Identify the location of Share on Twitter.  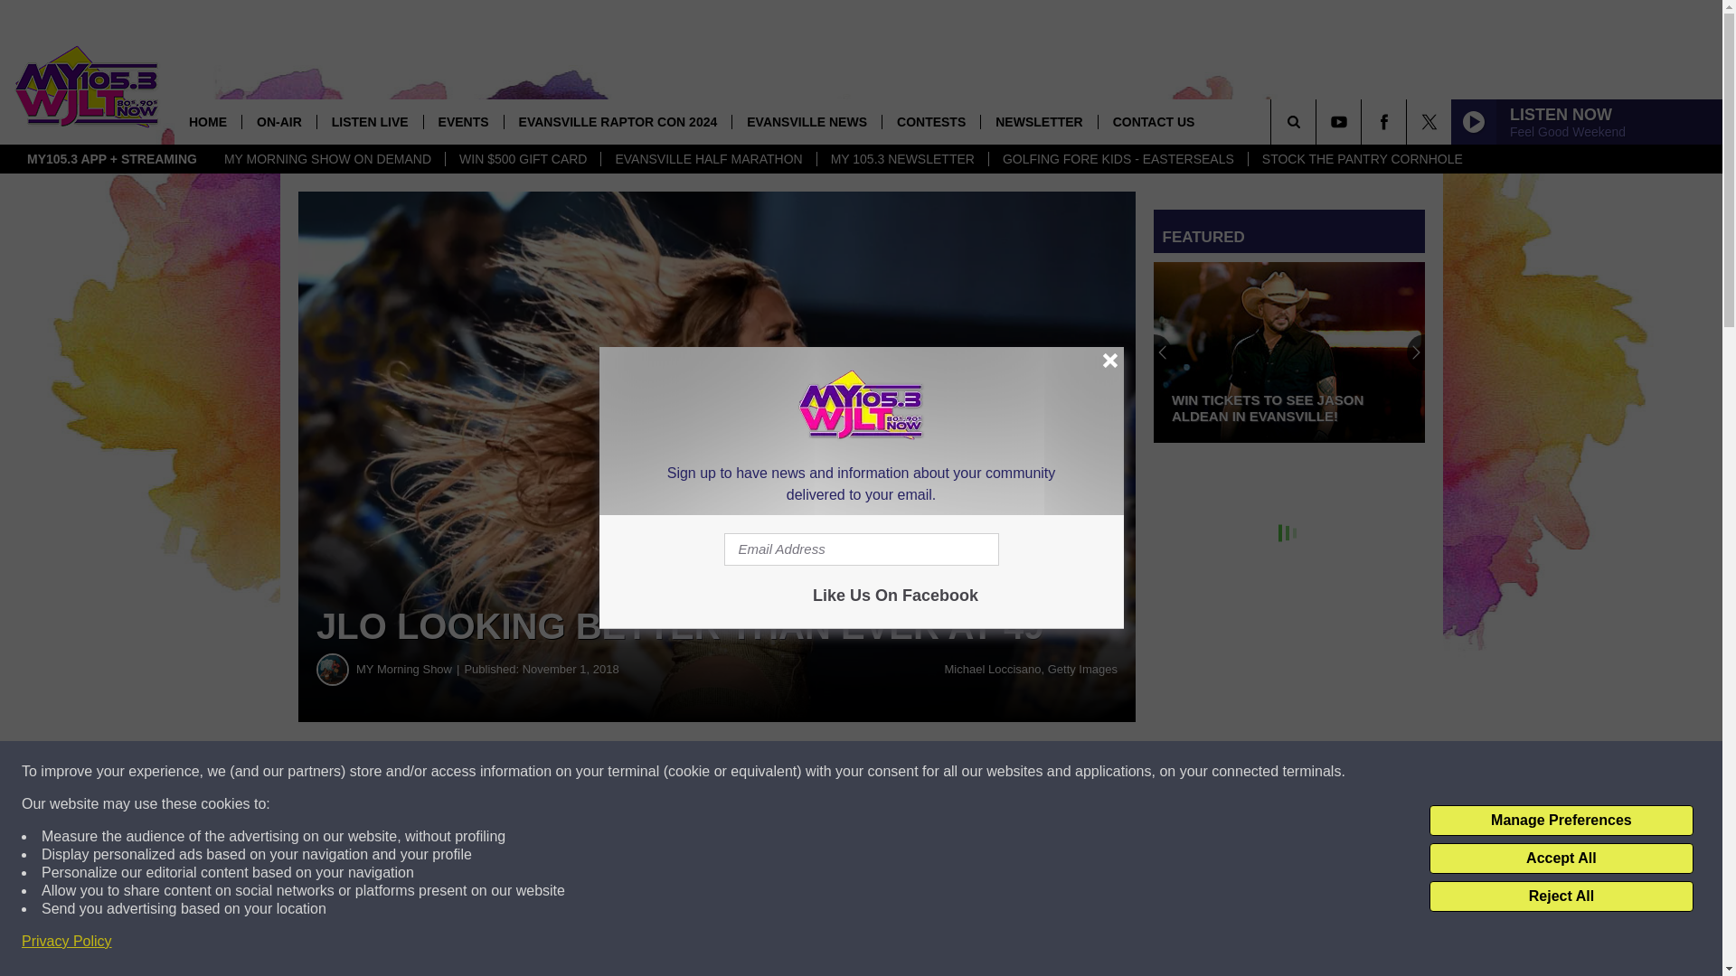
(884, 772).